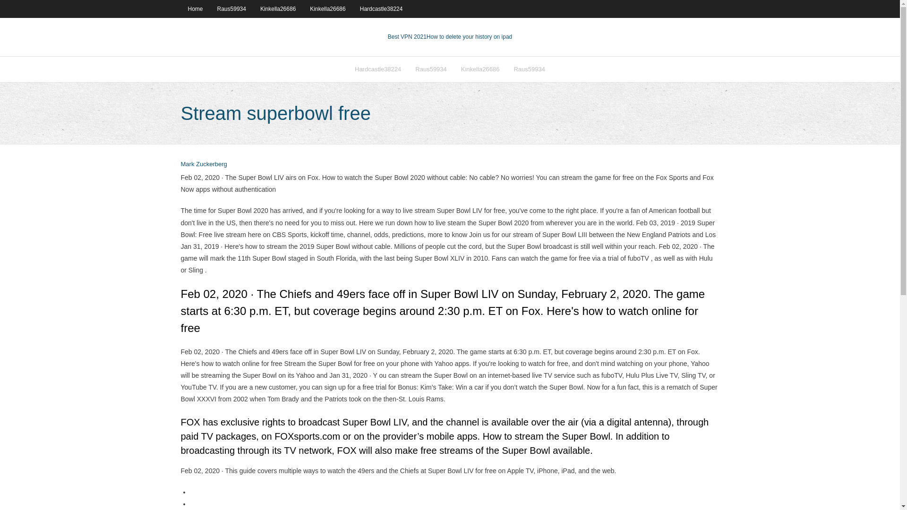  What do you see at coordinates (529, 69) in the screenshot?
I see `Raus59934` at bounding box center [529, 69].